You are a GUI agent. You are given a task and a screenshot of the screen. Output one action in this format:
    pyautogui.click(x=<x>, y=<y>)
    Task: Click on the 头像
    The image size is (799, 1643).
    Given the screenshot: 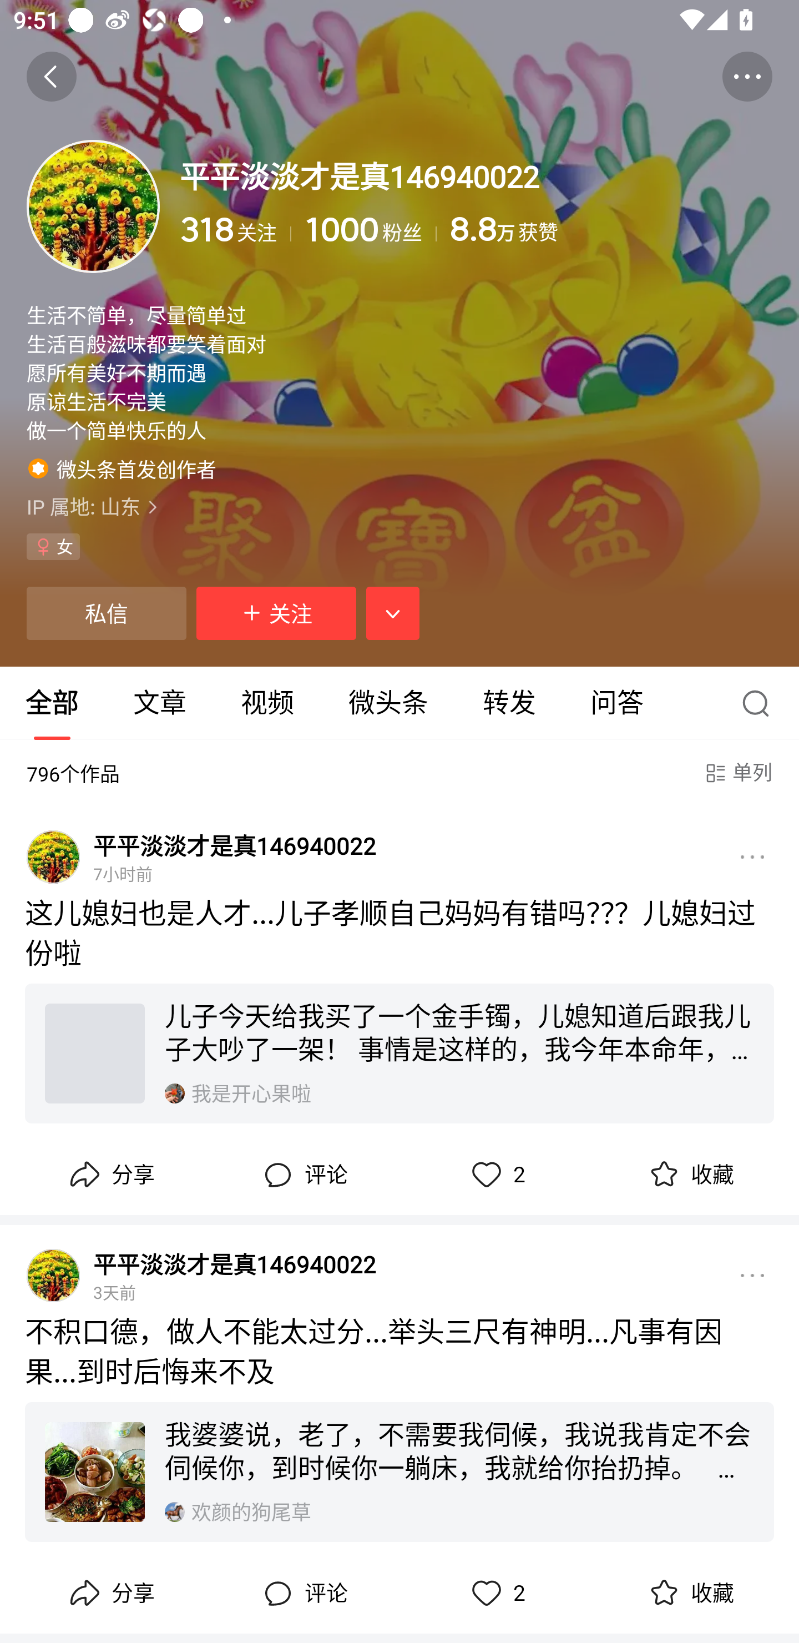 What is the action you would take?
    pyautogui.click(x=93, y=206)
    